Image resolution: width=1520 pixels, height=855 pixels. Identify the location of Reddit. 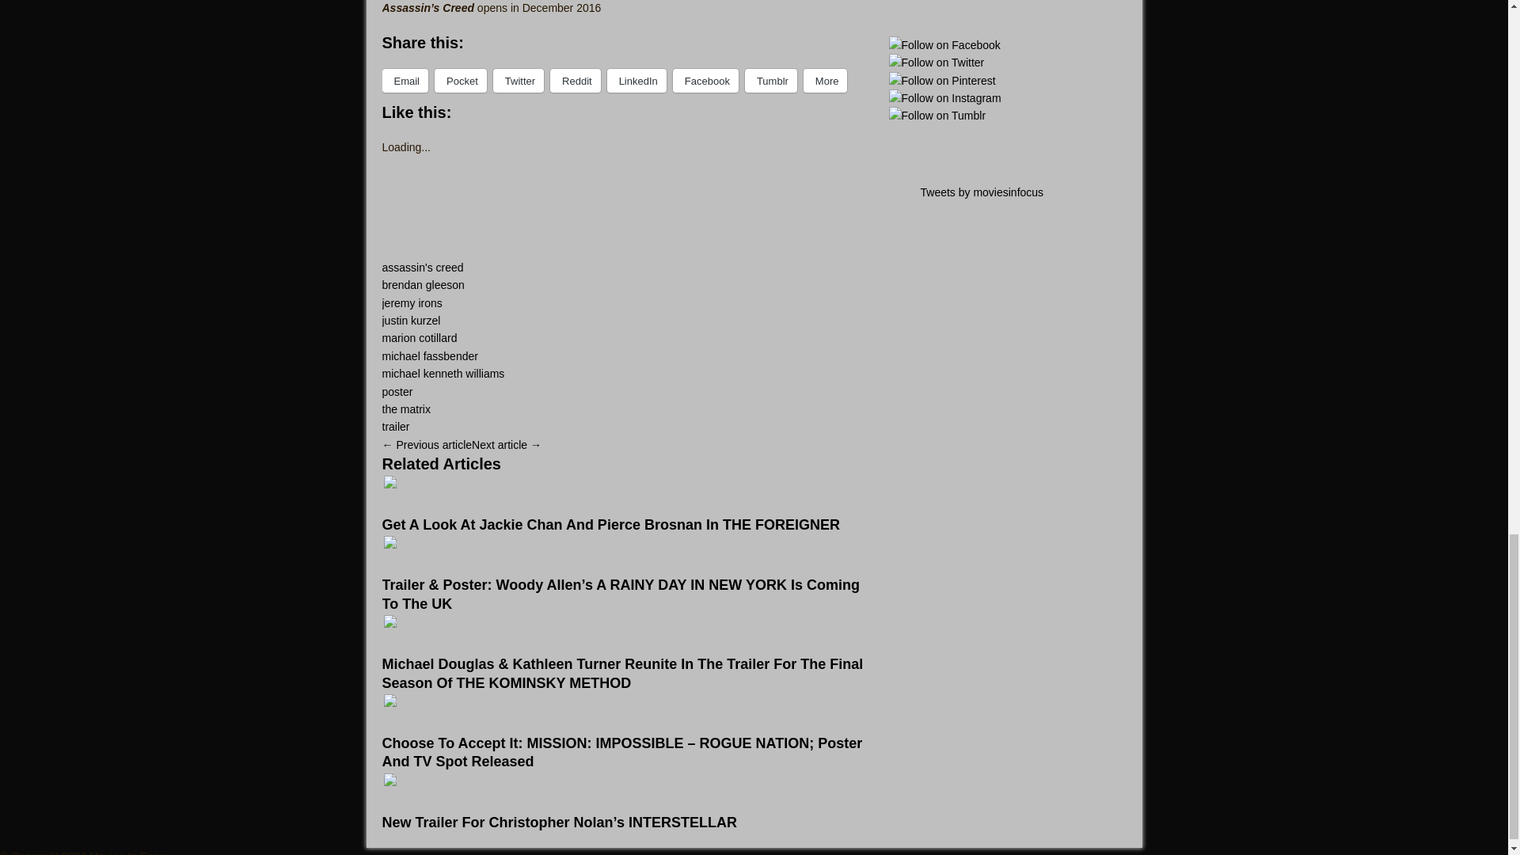
(575, 81).